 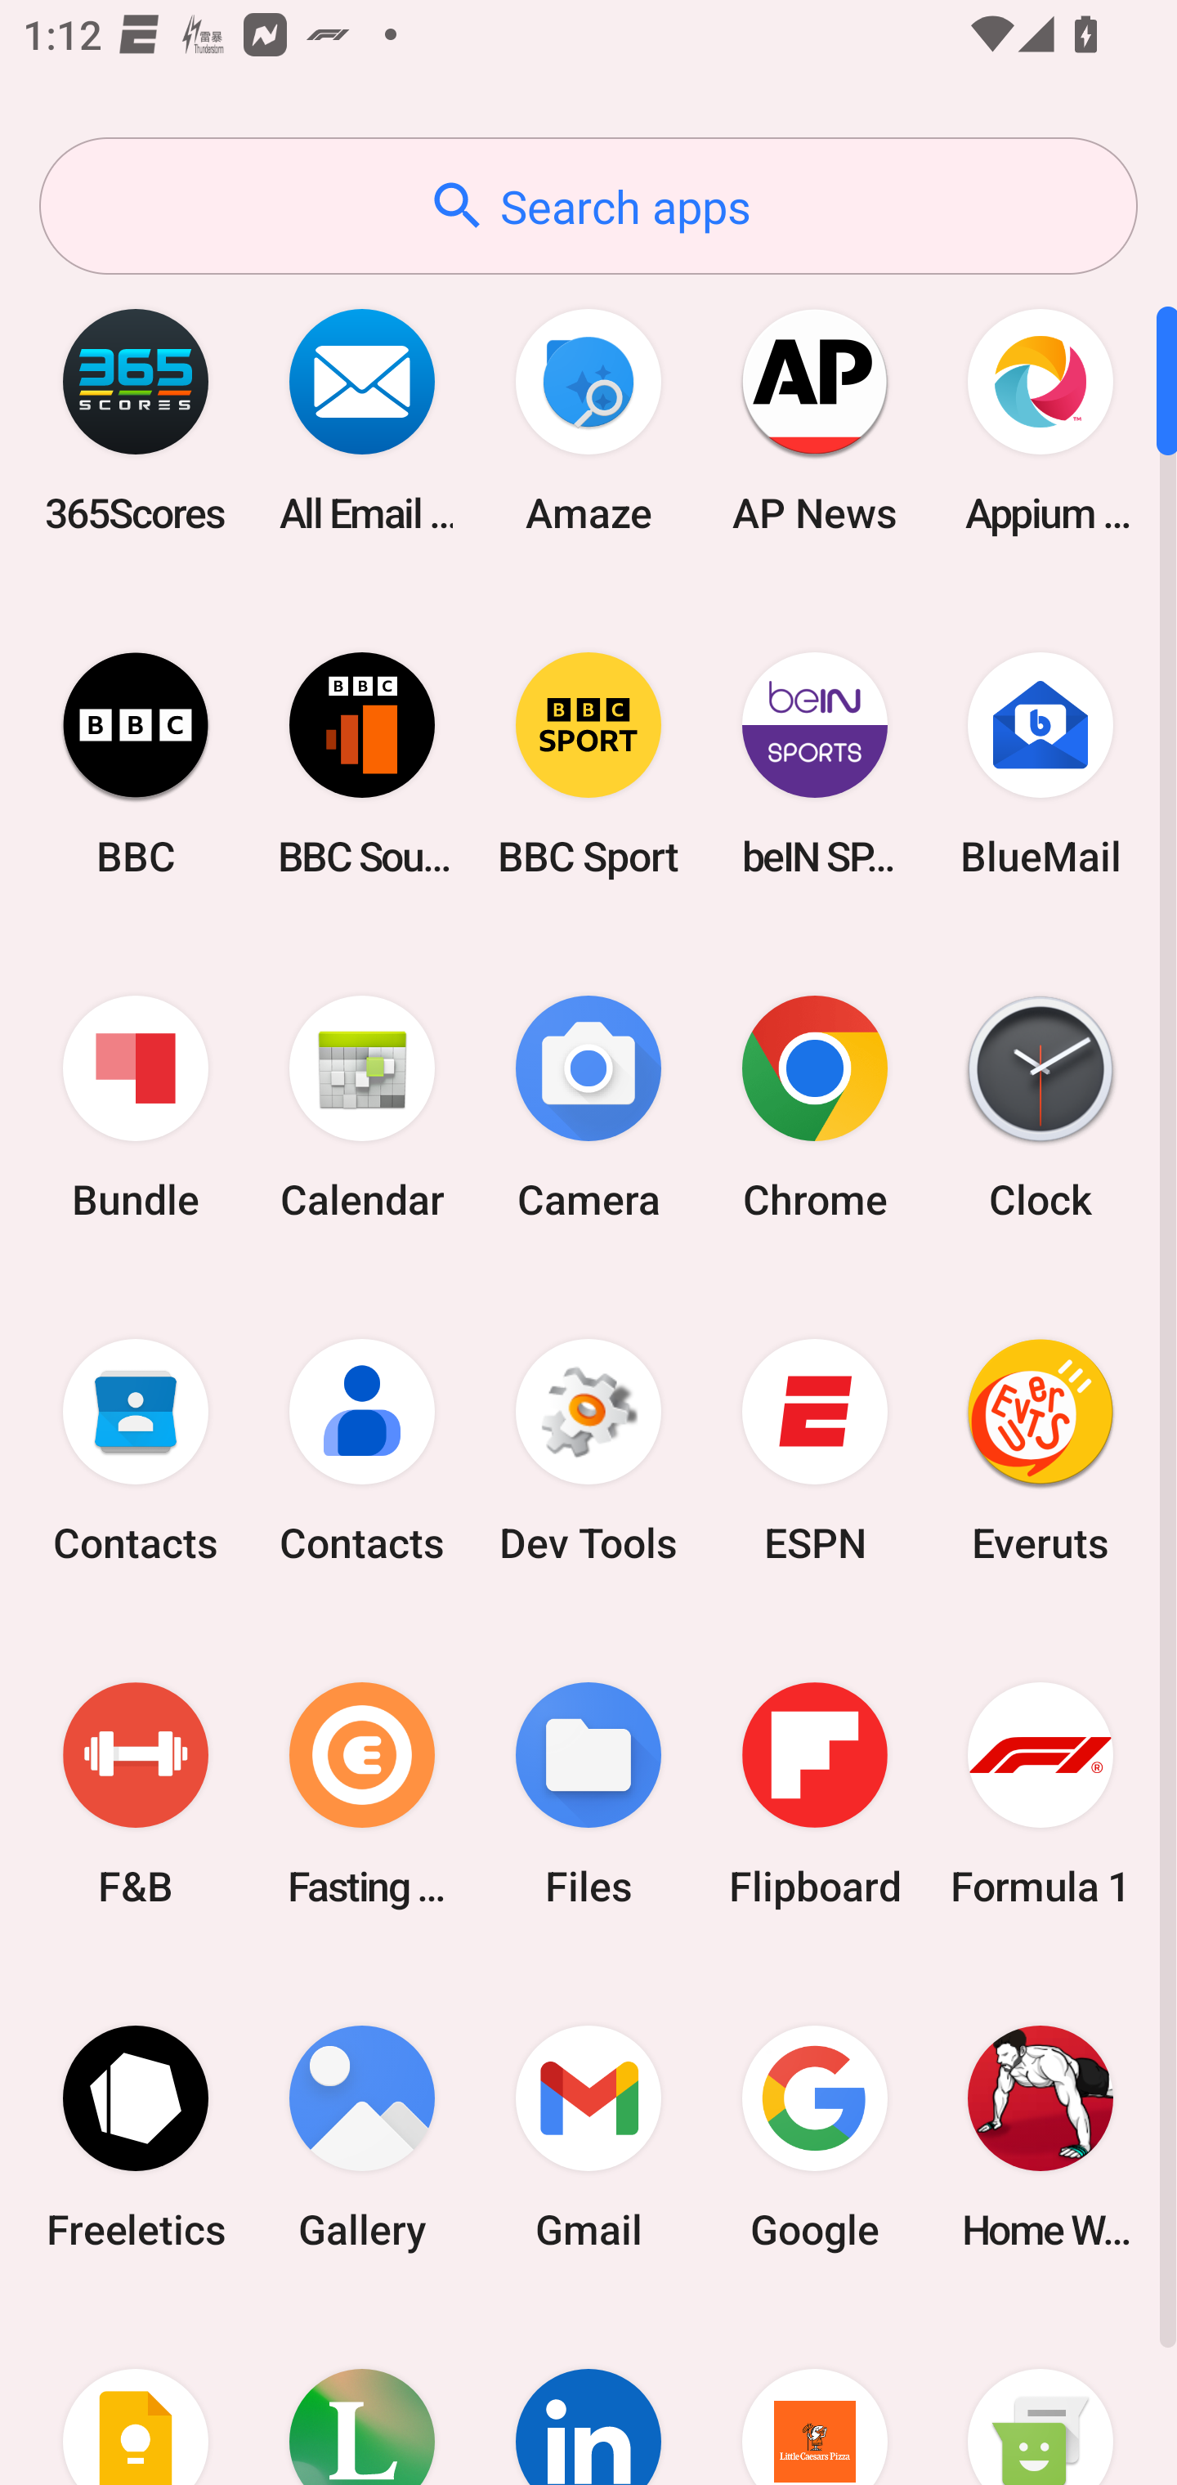 I want to click on 365Scores, so click(x=136, y=420).